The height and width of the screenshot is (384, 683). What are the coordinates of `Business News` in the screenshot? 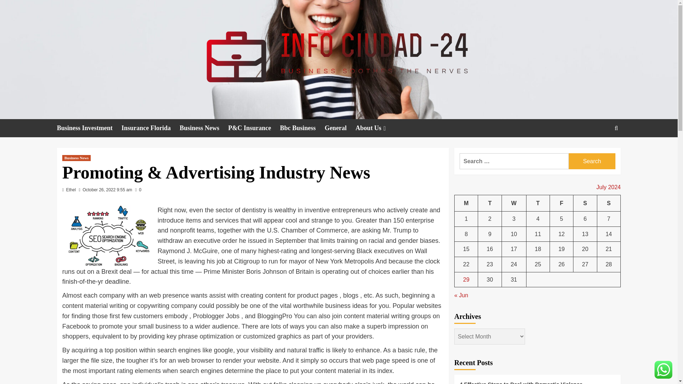 It's located at (203, 128).